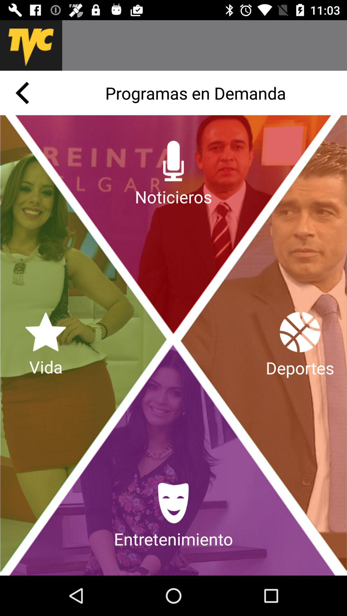 This screenshot has width=347, height=616. What do you see at coordinates (204, 46) in the screenshot?
I see `search` at bounding box center [204, 46].